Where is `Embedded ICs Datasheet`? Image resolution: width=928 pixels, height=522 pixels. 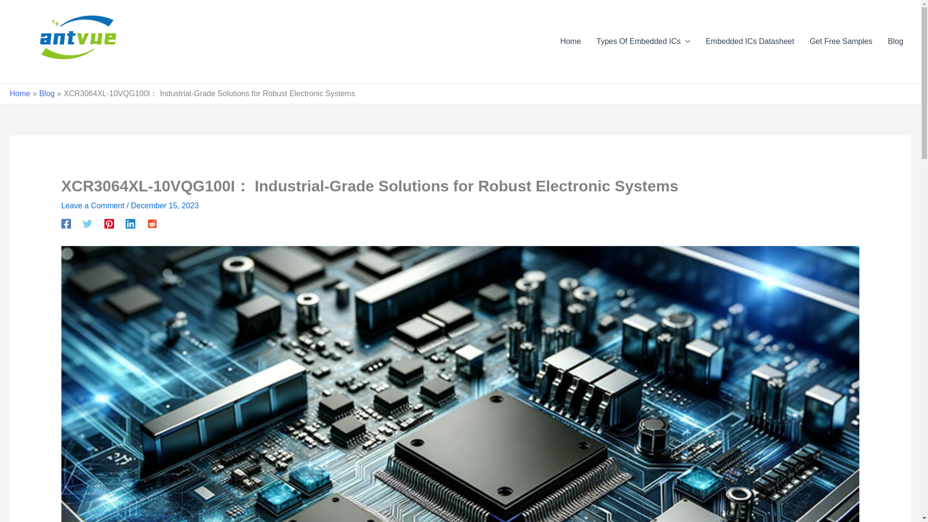 Embedded ICs Datasheet is located at coordinates (749, 42).